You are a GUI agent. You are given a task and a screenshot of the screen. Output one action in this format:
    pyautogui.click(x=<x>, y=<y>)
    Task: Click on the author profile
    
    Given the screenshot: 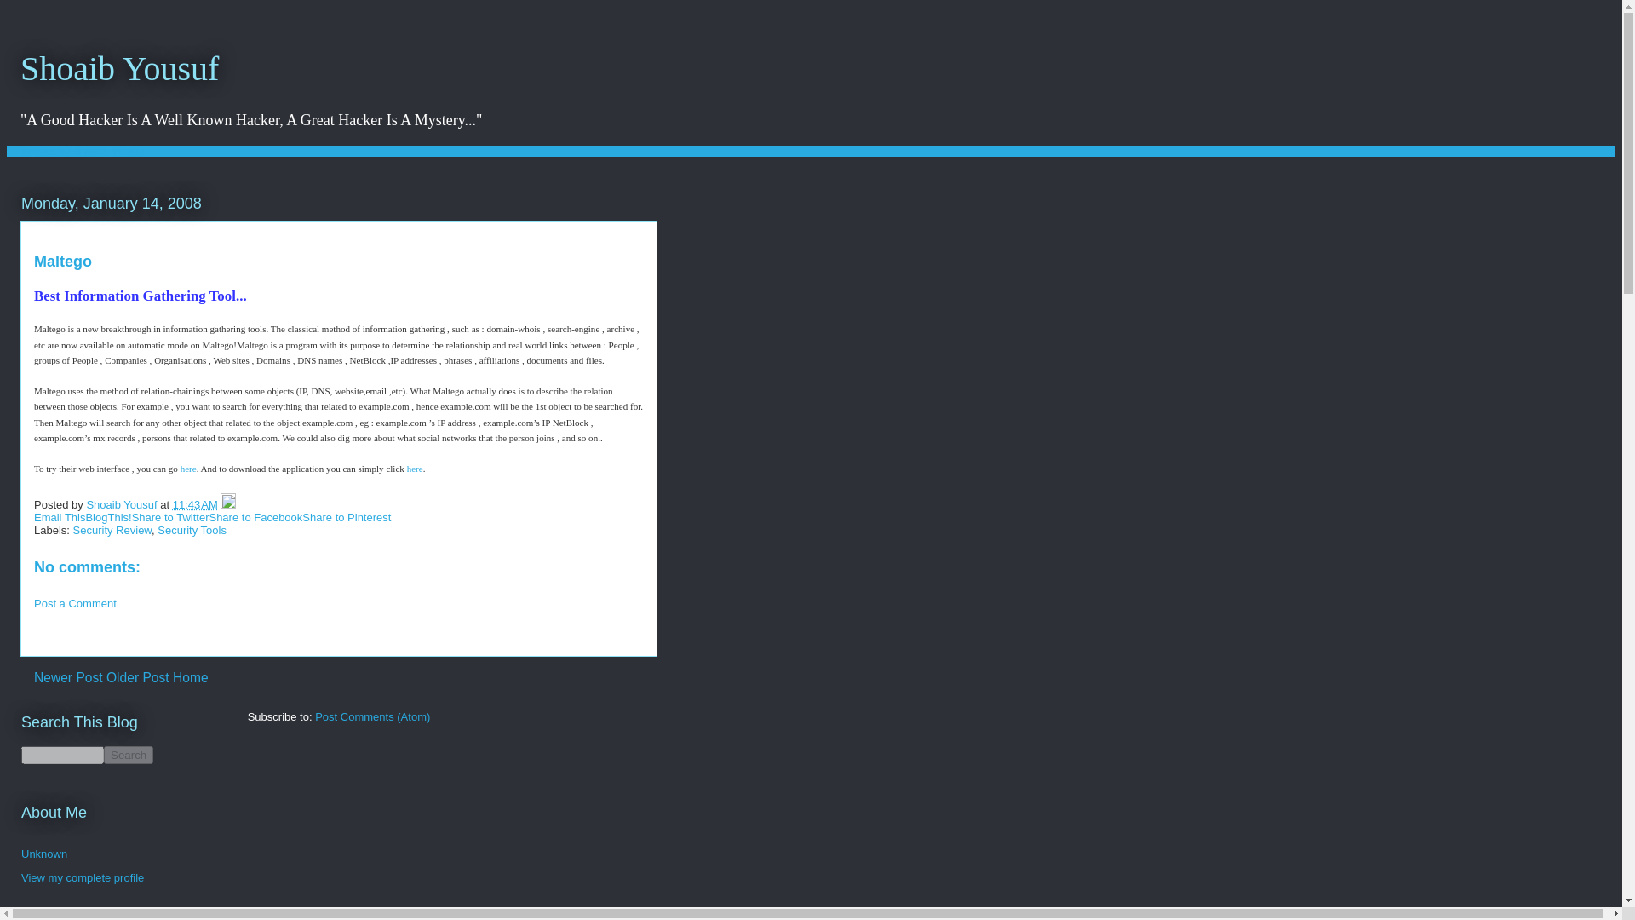 What is the action you would take?
    pyautogui.click(x=123, y=504)
    